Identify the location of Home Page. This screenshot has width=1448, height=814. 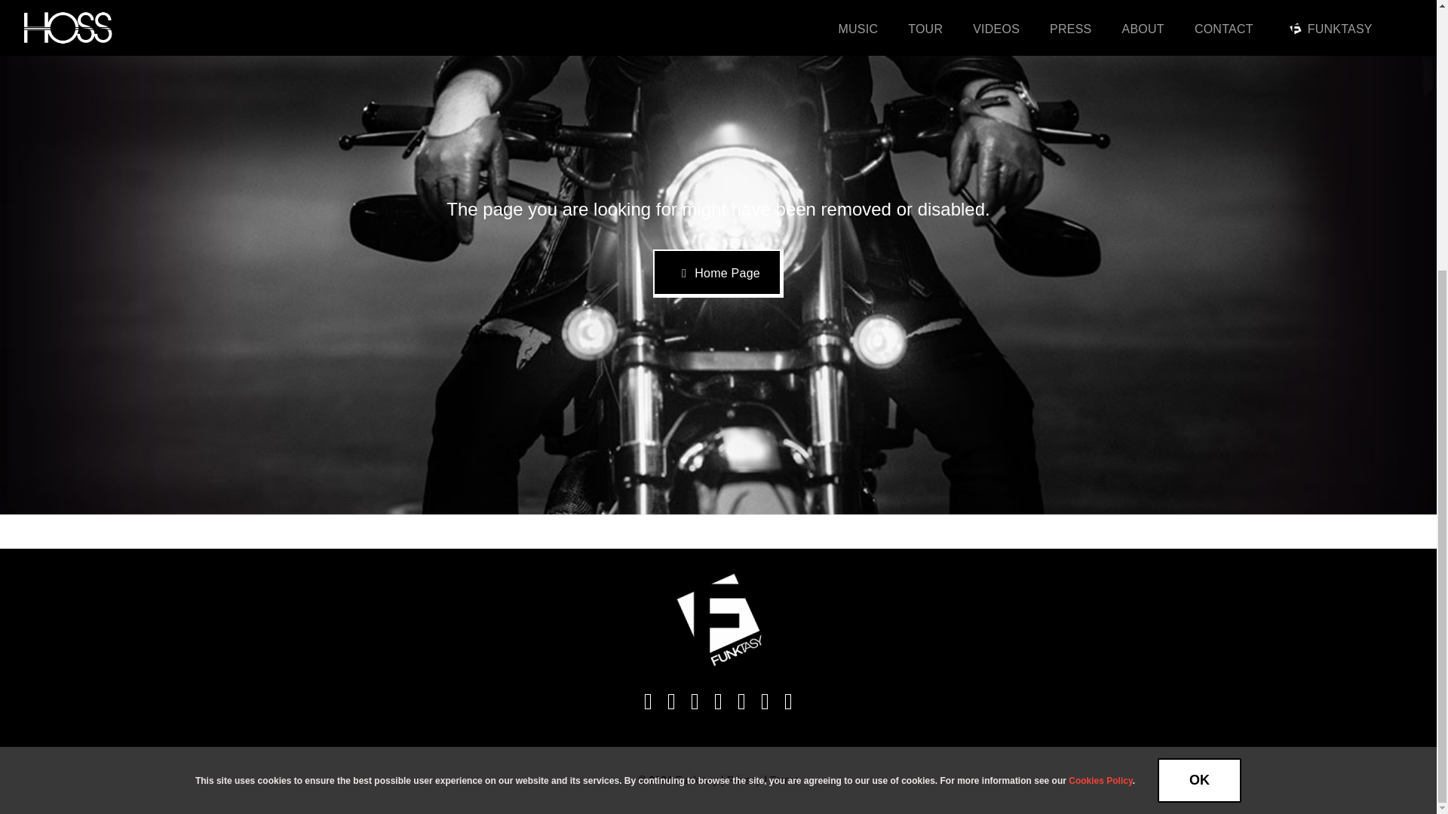
(718, 273).